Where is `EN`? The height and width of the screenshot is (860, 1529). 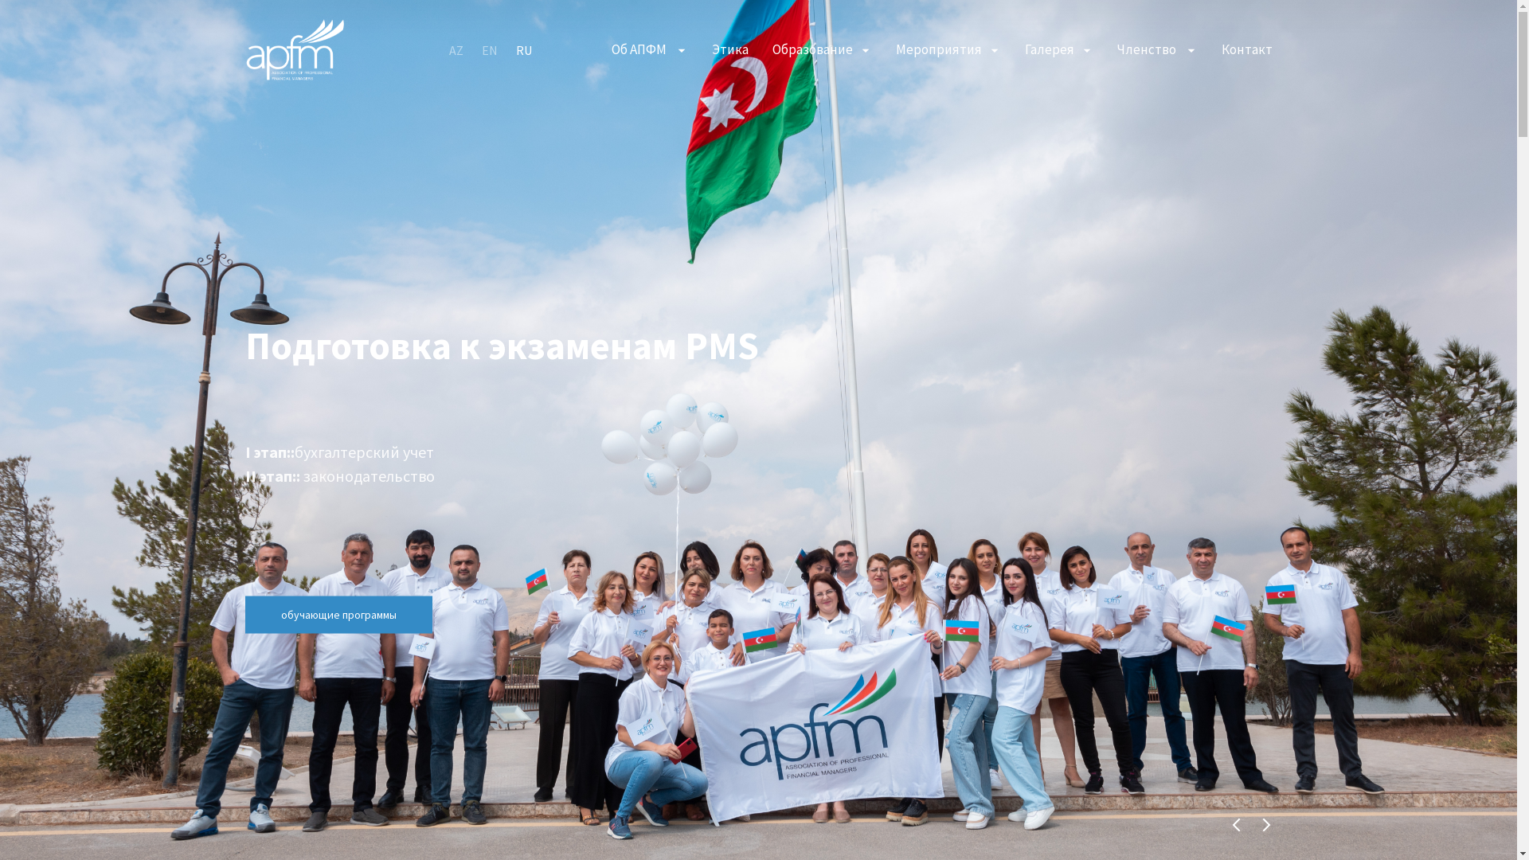
EN is located at coordinates (489, 50).